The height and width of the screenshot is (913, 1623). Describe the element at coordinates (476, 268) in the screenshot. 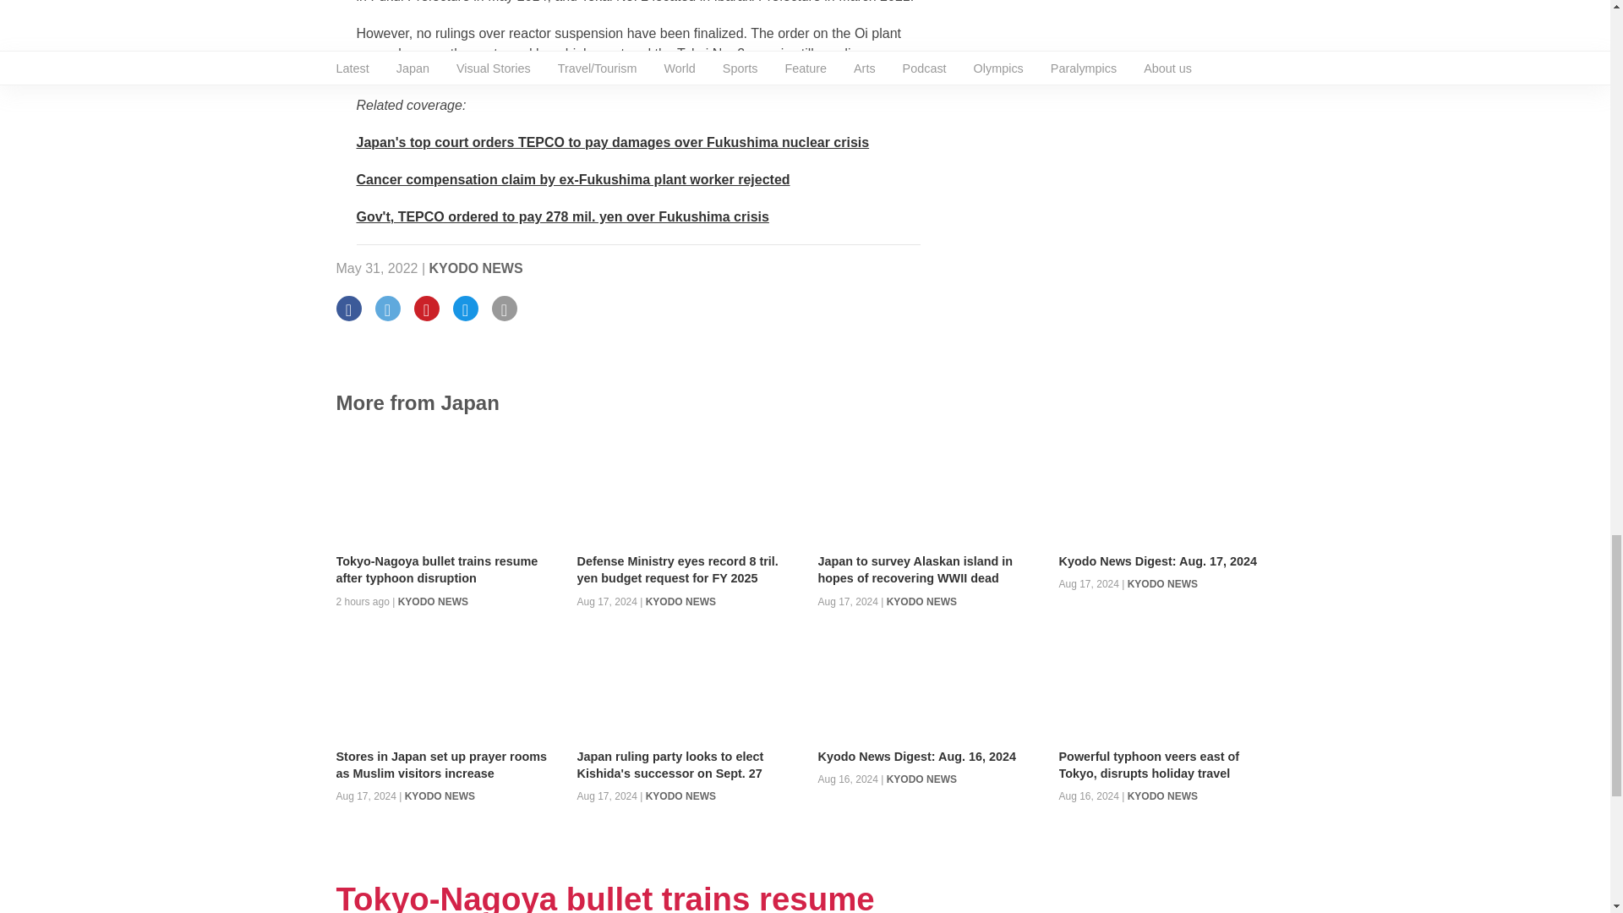

I see `KYODO NEWS` at that location.